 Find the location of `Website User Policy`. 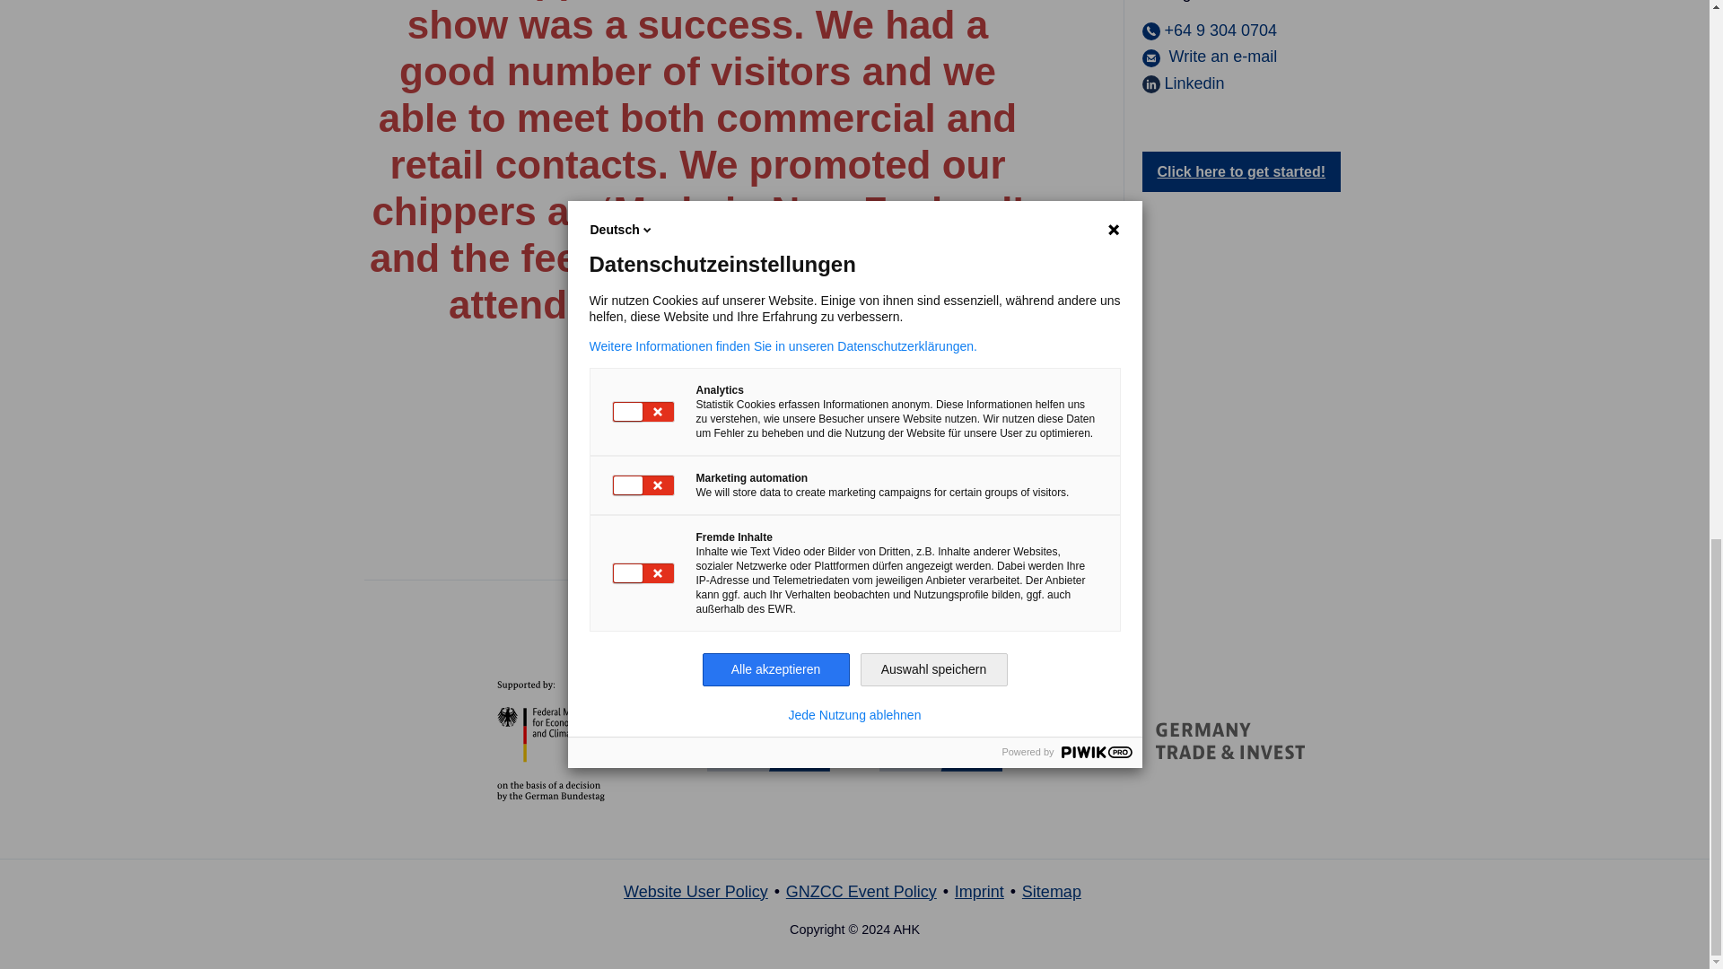

Website User Policy is located at coordinates (696, 892).